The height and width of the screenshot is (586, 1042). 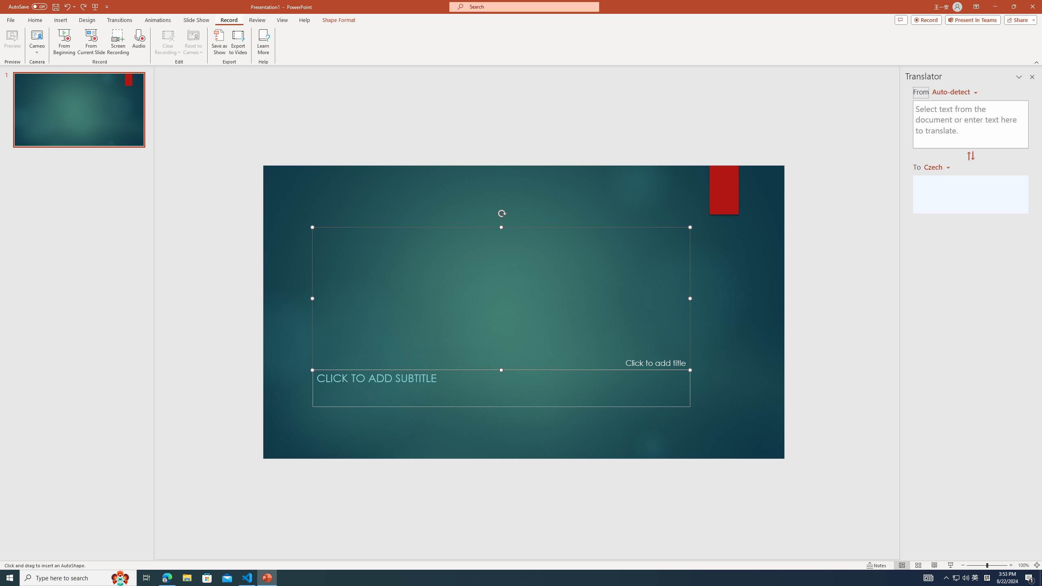 I want to click on Close, so click(x=1032, y=7).